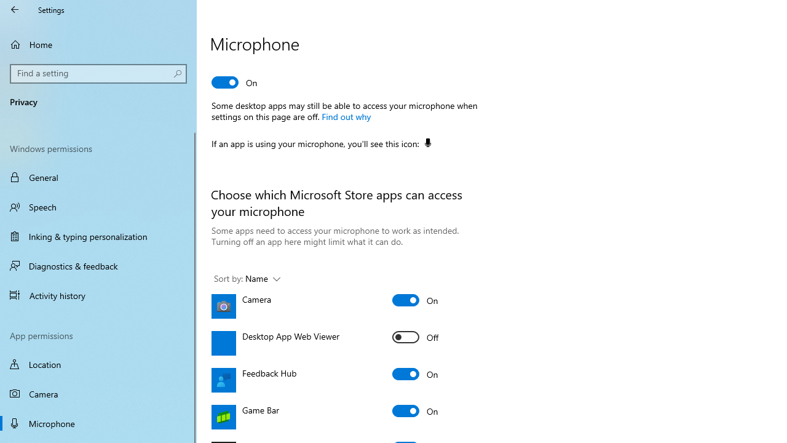 The image size is (787, 443). What do you see at coordinates (98, 423) in the screenshot?
I see `Microphone` at bounding box center [98, 423].